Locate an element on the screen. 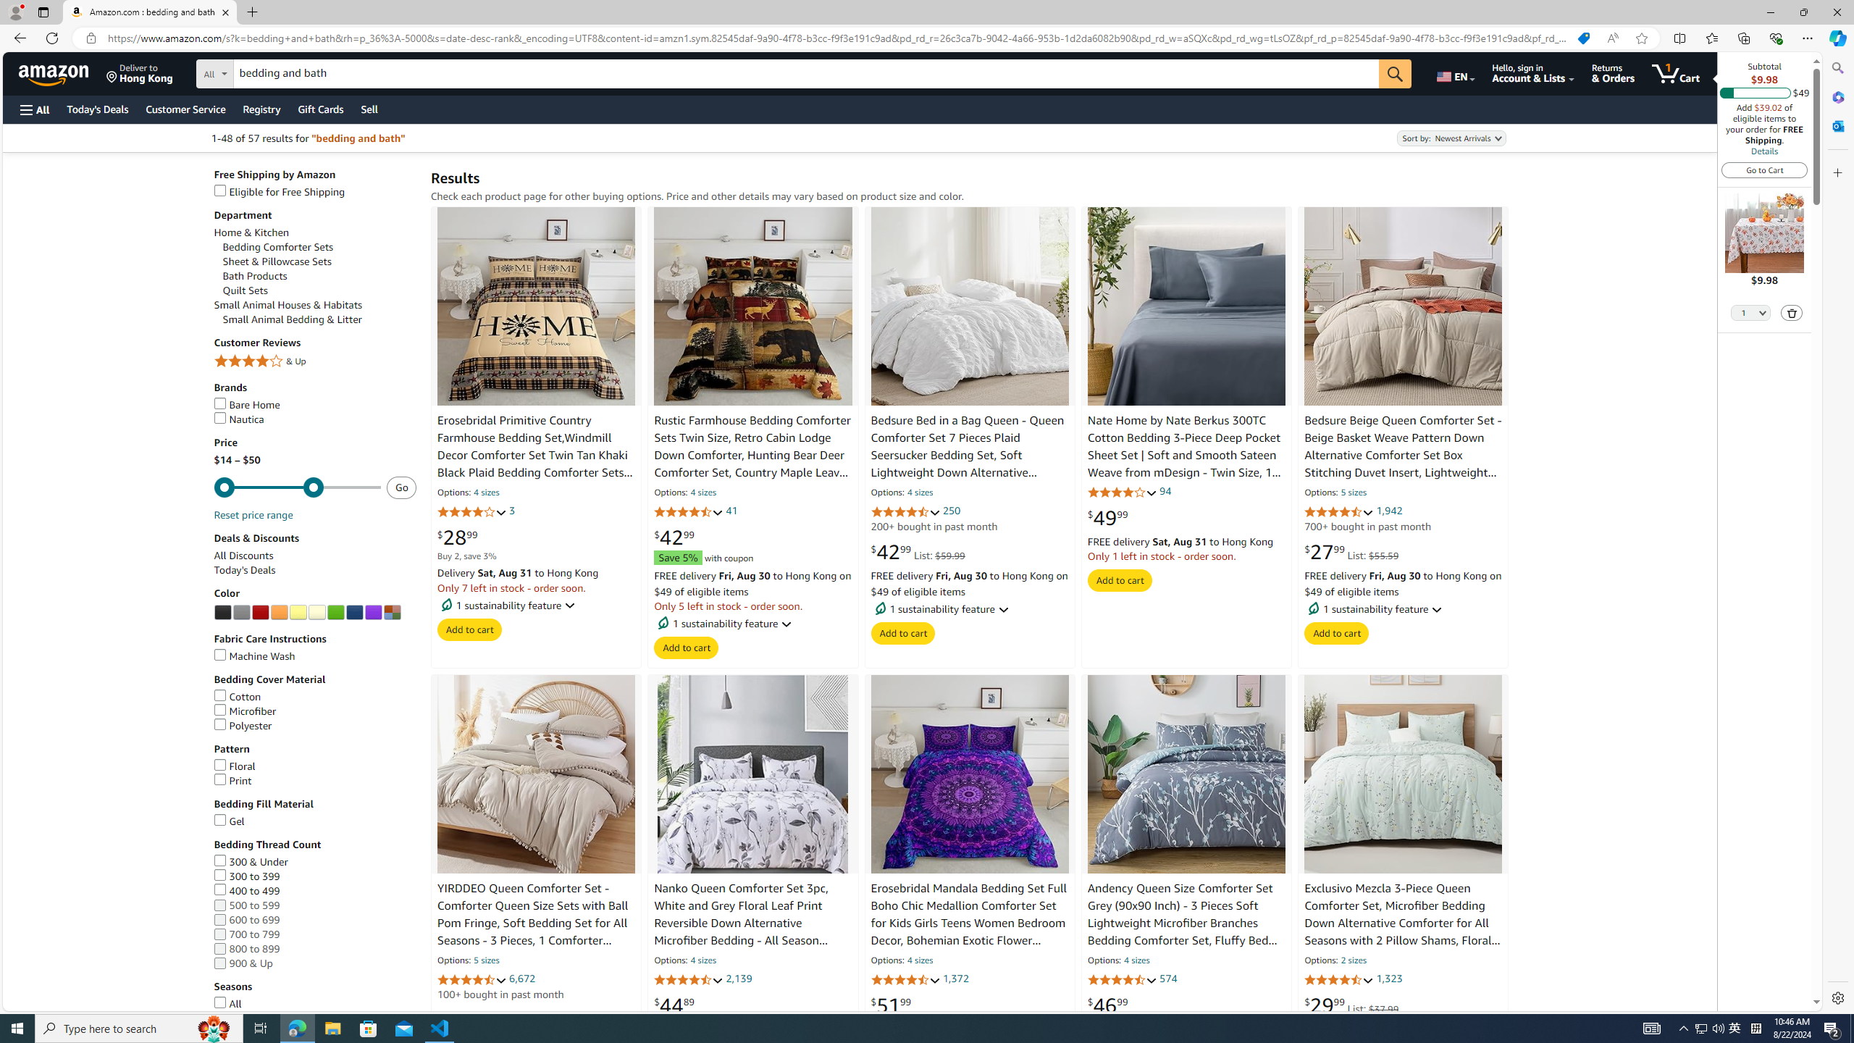 The width and height of the screenshot is (1854, 1043). 94 is located at coordinates (1165, 490).